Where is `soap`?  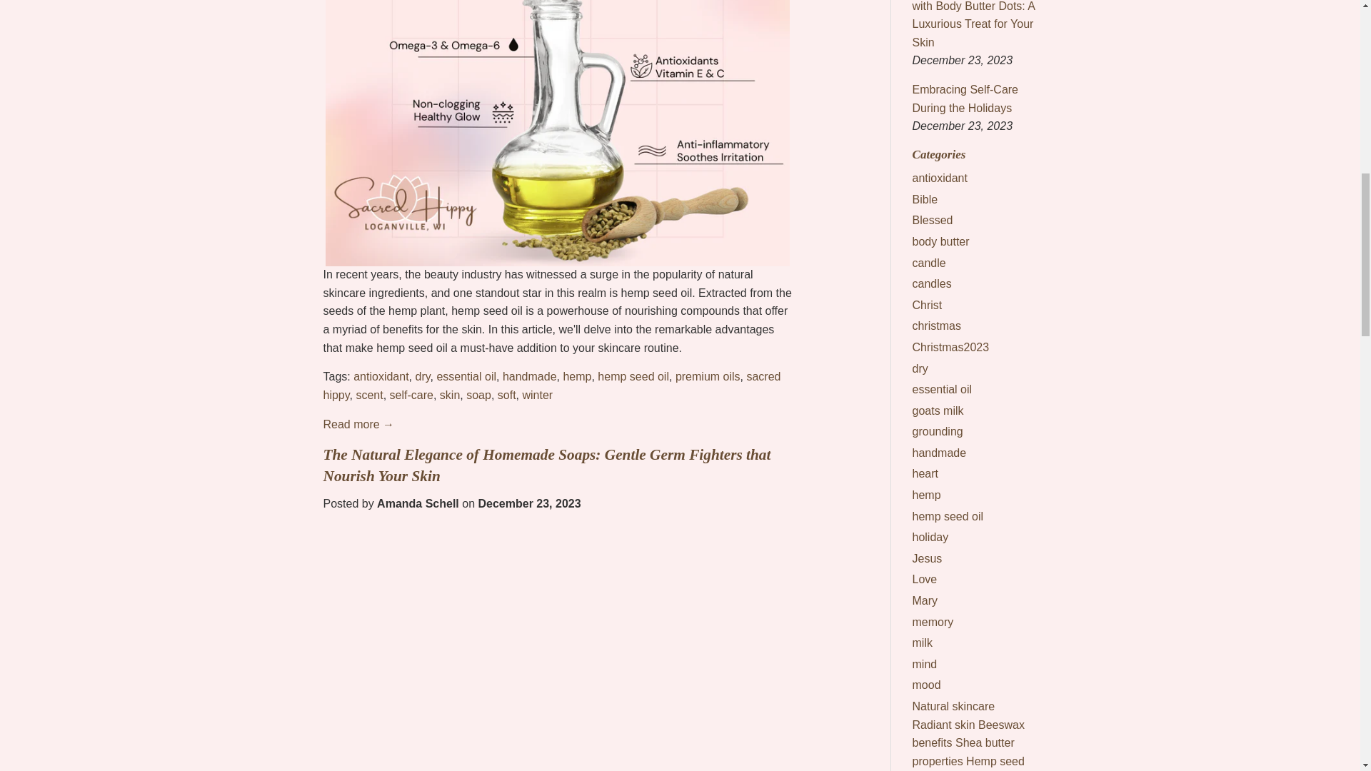
soap is located at coordinates (478, 395).